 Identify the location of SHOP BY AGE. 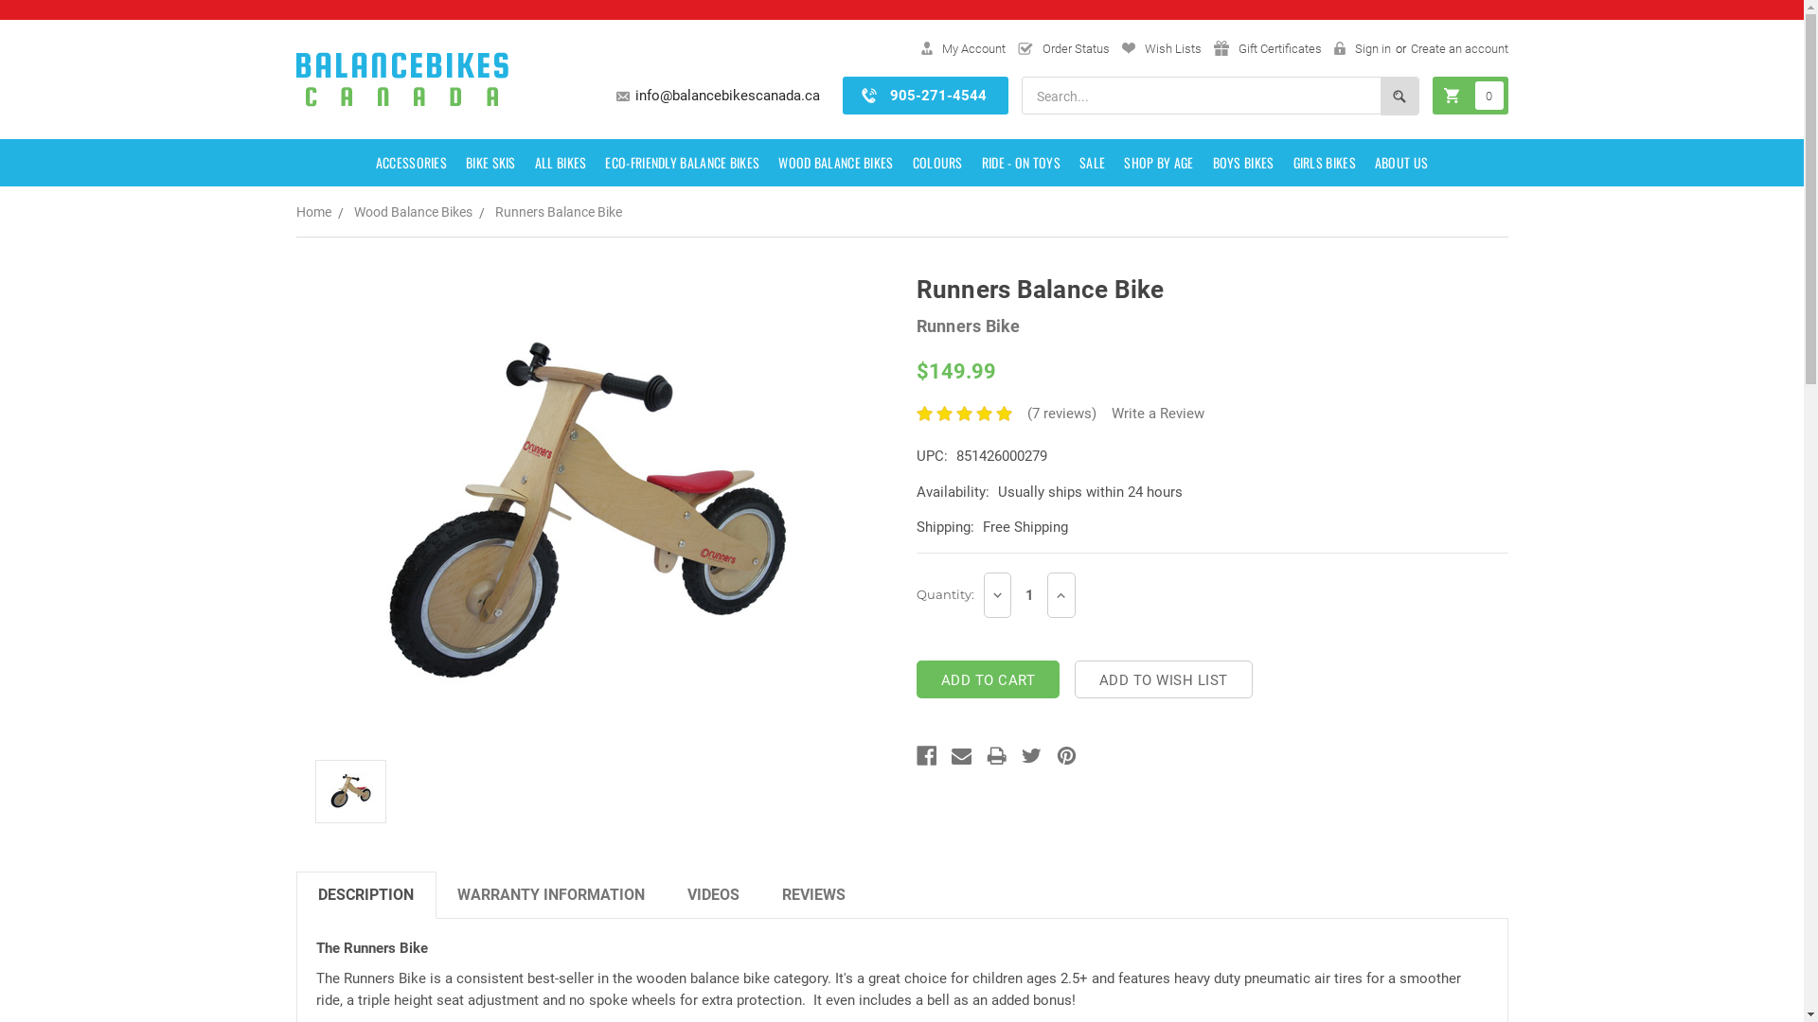
(1159, 163).